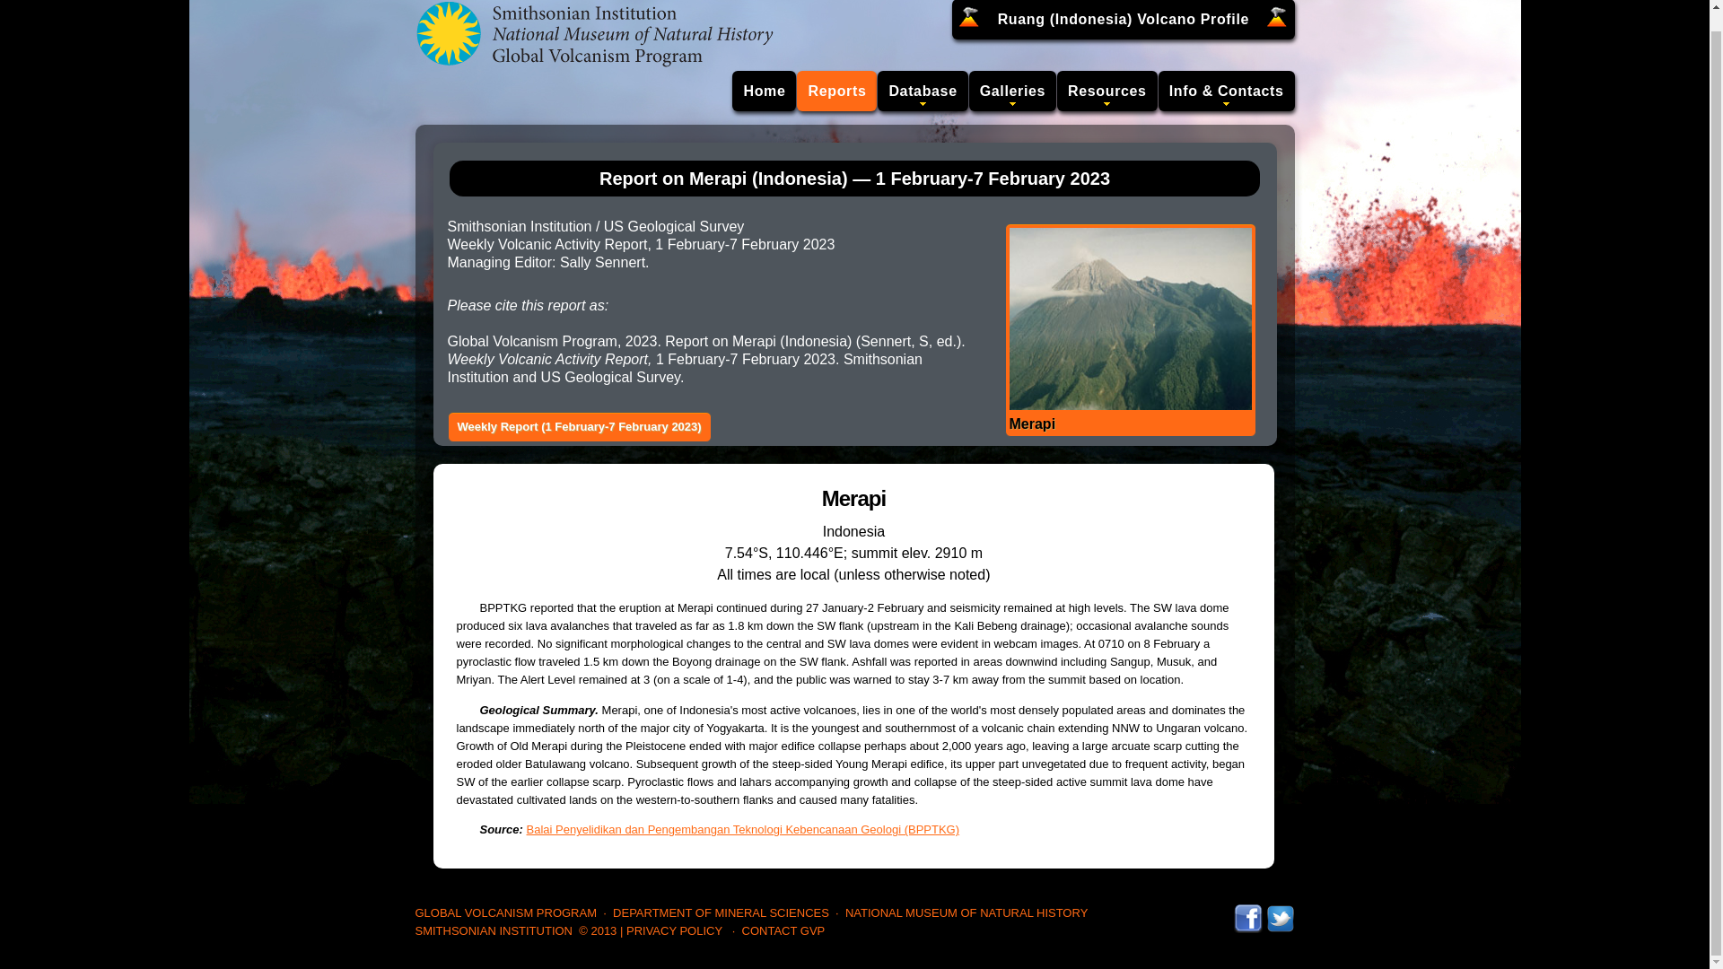 This screenshot has height=969, width=1723. Describe the element at coordinates (836, 91) in the screenshot. I see `Reports` at that location.